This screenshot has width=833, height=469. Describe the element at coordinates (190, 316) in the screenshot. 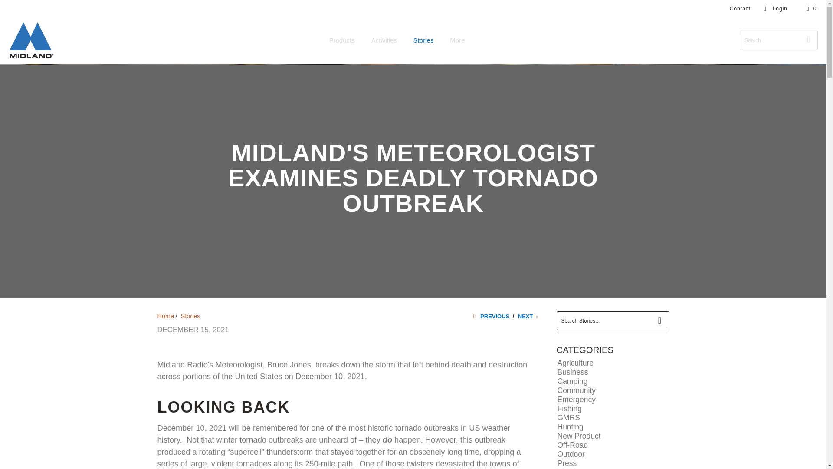

I see `Stories` at that location.